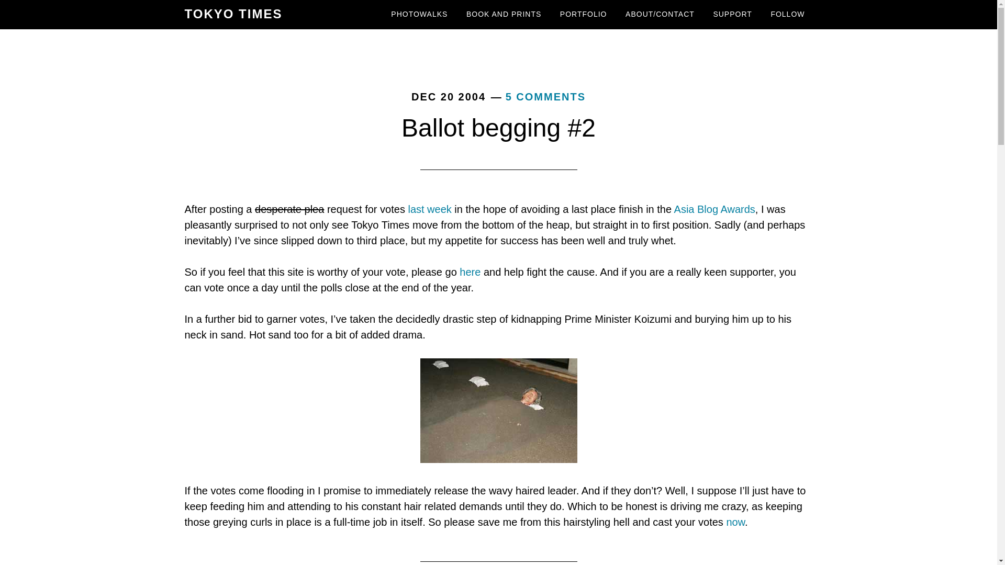  What do you see at coordinates (583, 15) in the screenshot?
I see `PORTFOLIO` at bounding box center [583, 15].